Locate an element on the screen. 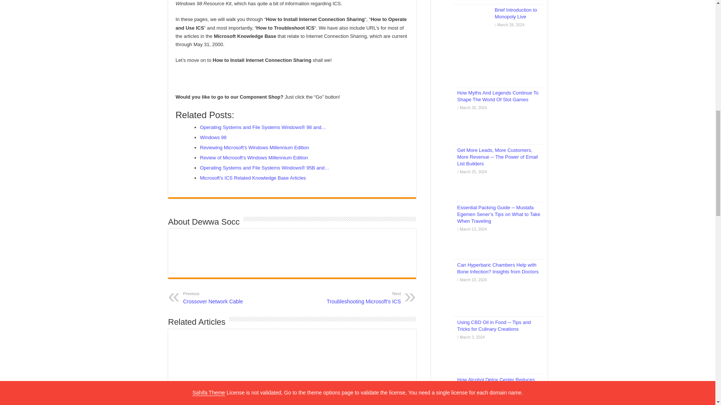  Reviewing Microsoft's Windows Millennium Edition is located at coordinates (222, 297).